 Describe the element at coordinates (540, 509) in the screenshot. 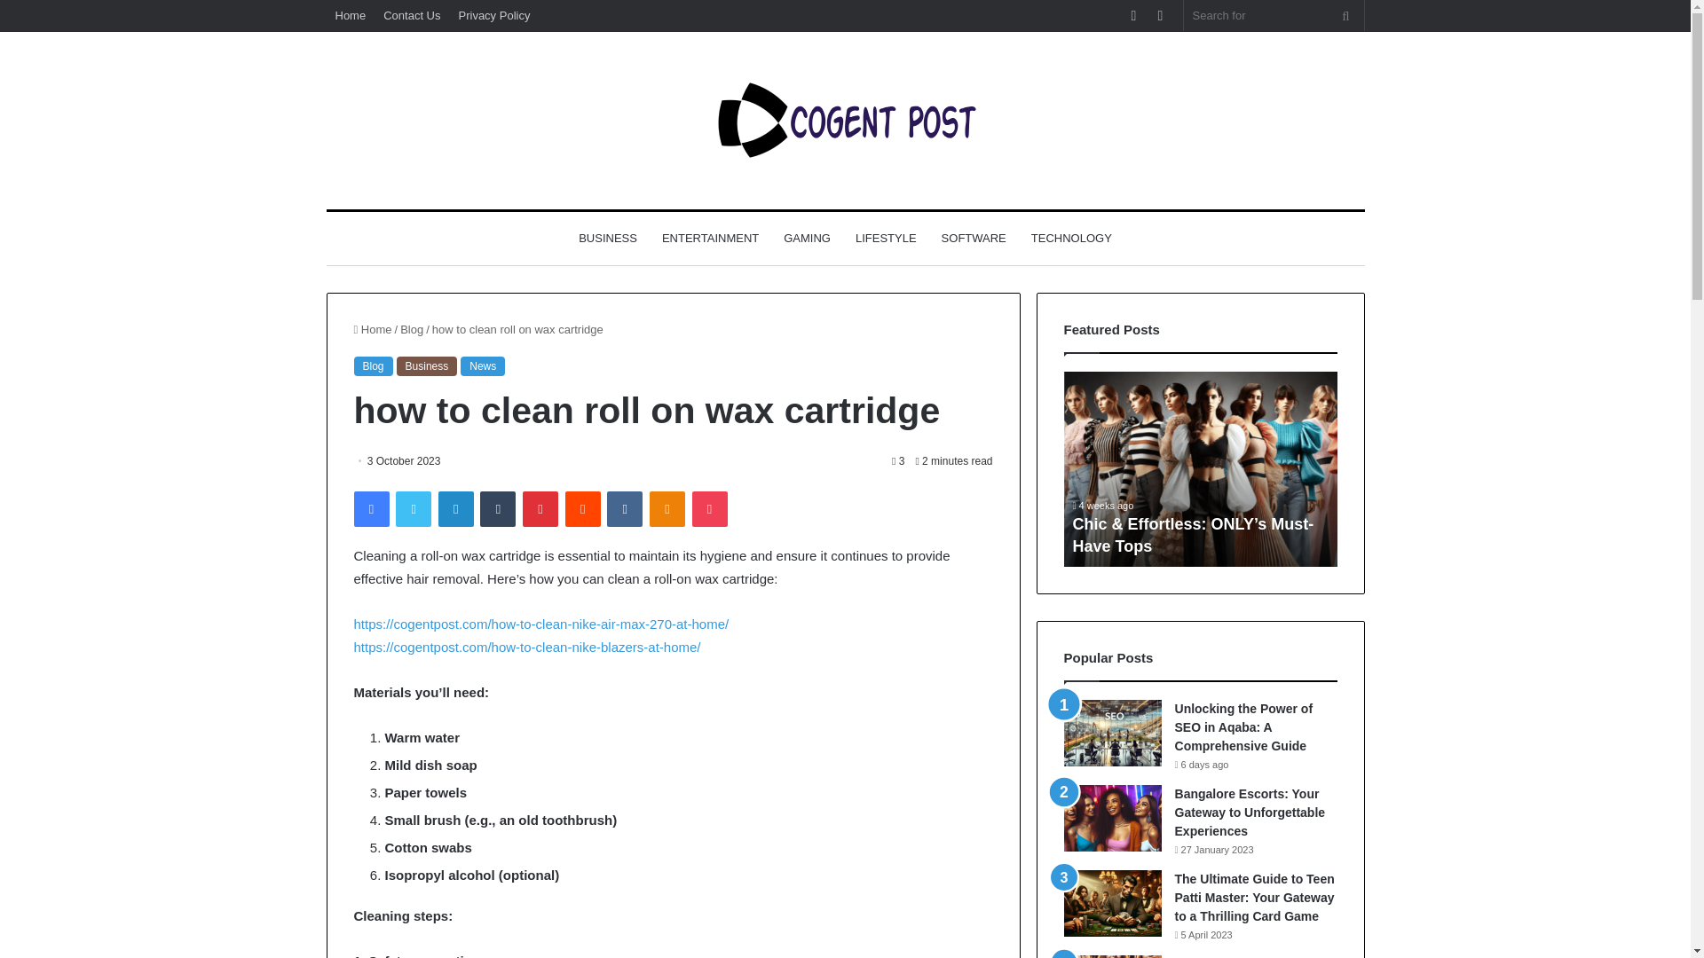

I see `Pinterest` at that location.